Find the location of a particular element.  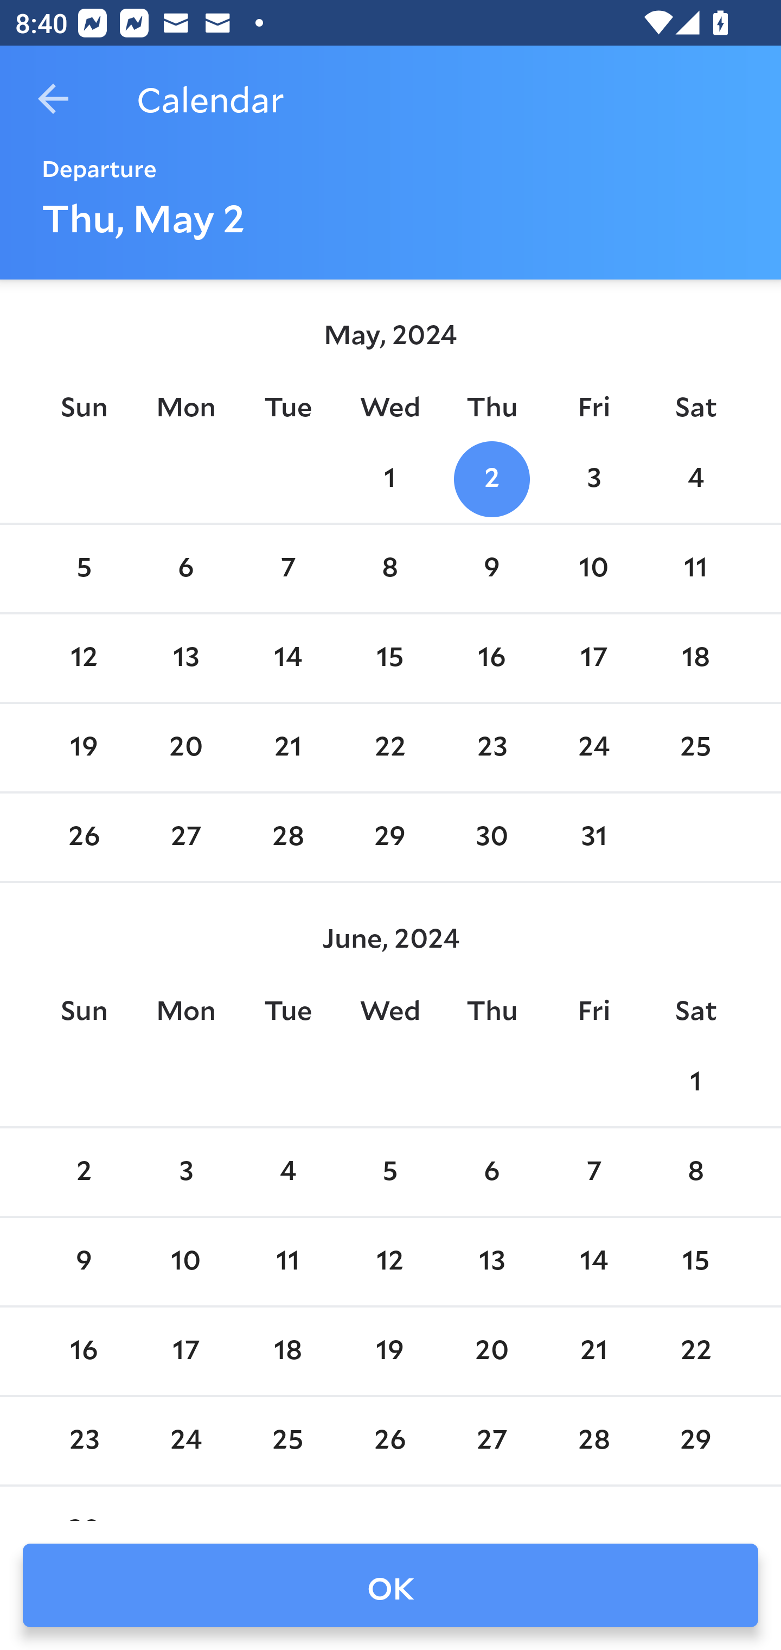

17 is located at coordinates (186, 1351).